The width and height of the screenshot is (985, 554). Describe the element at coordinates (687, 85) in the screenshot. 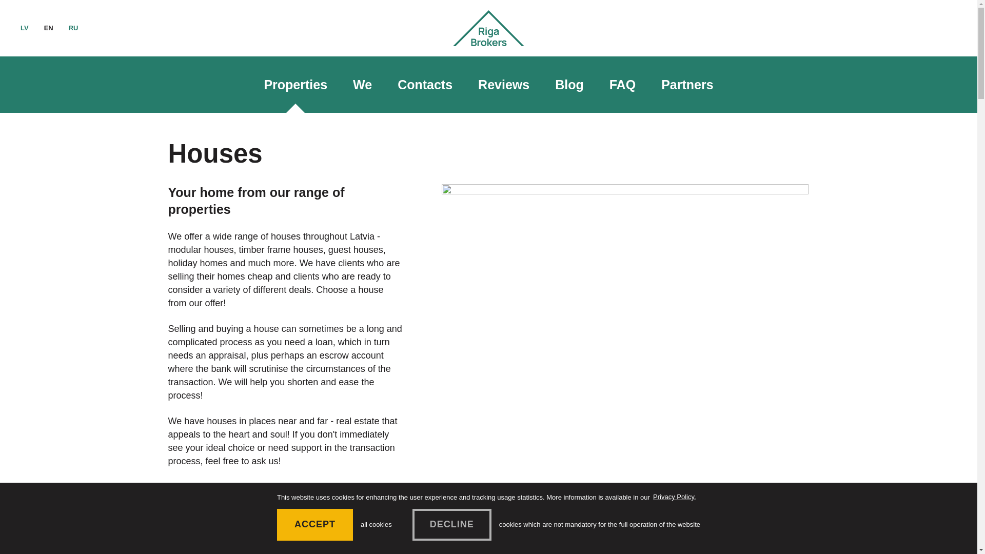

I see `Partners` at that location.